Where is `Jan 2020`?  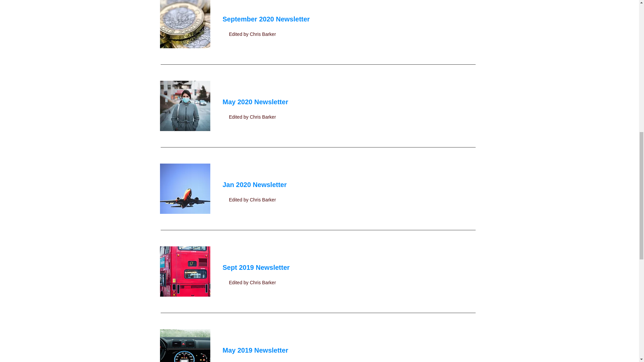 Jan 2020 is located at coordinates (238, 184).